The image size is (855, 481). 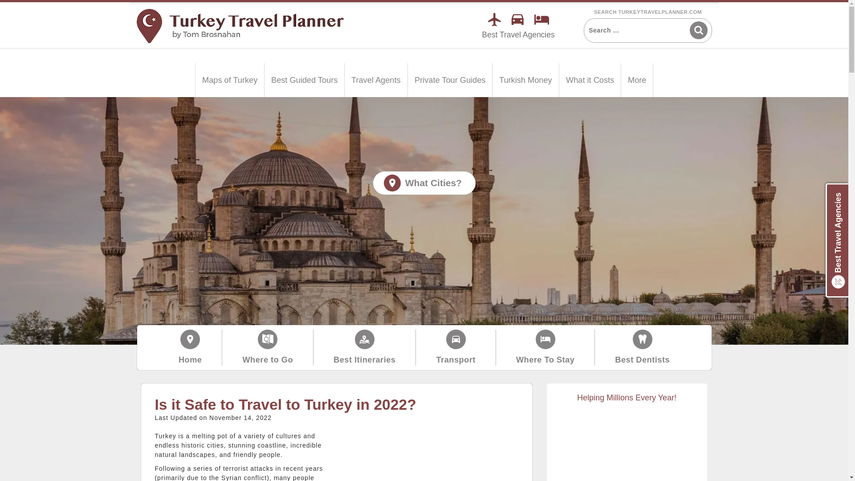 What do you see at coordinates (590, 80) in the screenshot?
I see `What it Costs` at bounding box center [590, 80].